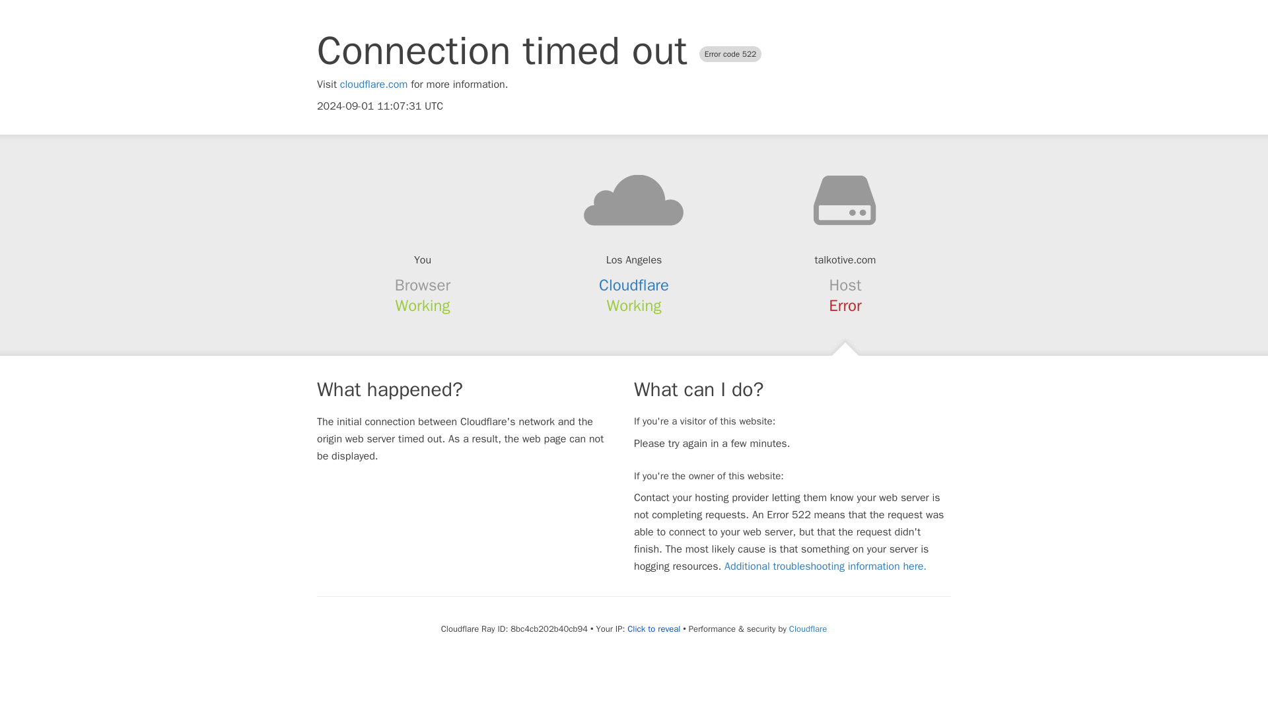 This screenshot has width=1268, height=713. What do you see at coordinates (807, 628) in the screenshot?
I see `Cloudflare` at bounding box center [807, 628].